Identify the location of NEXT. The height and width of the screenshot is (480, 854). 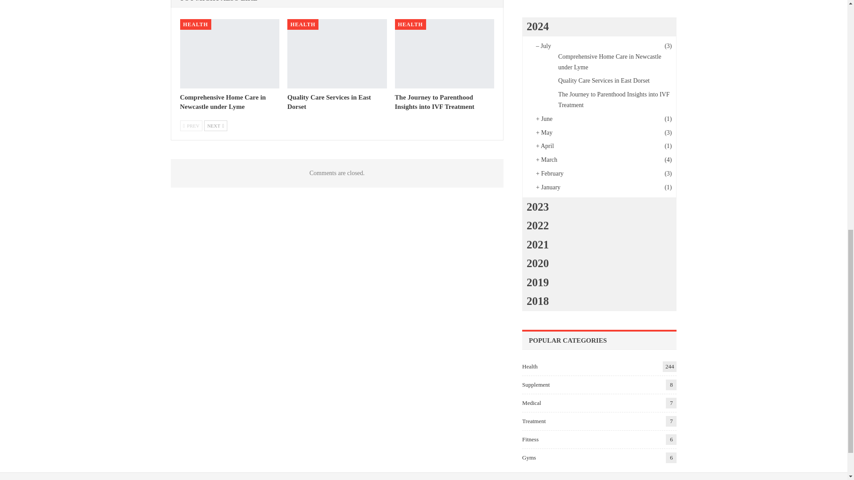
(215, 125).